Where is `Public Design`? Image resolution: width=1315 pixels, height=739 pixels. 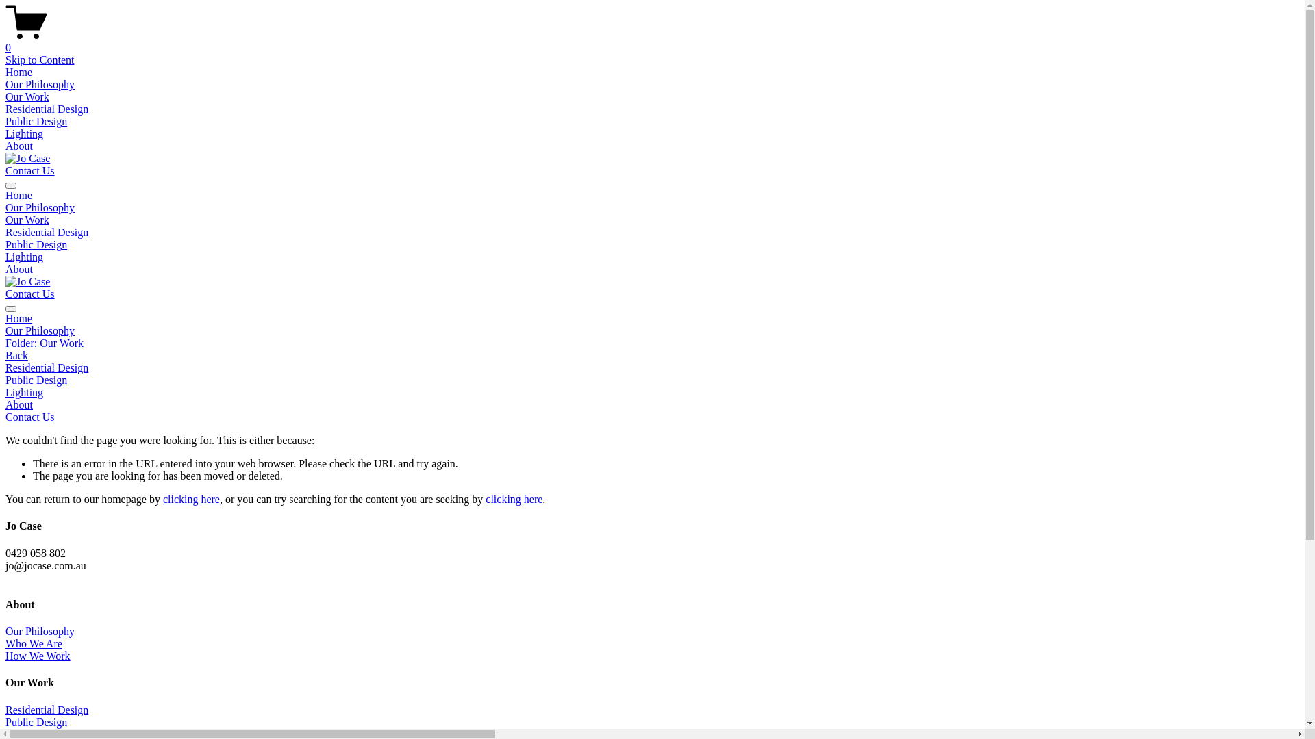 Public Design is located at coordinates (36, 723).